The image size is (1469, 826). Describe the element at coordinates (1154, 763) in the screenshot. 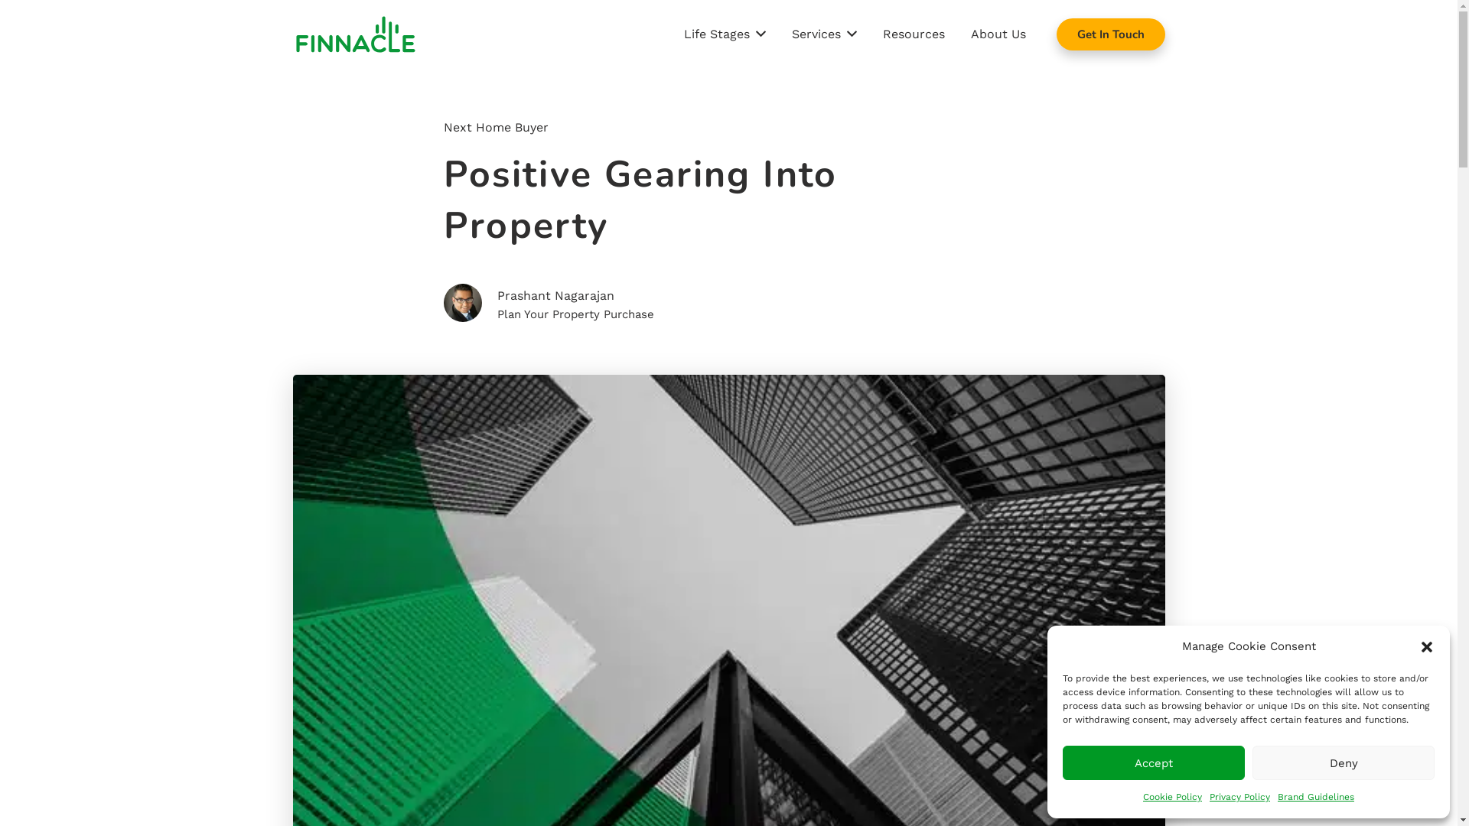

I see `Accept` at that location.